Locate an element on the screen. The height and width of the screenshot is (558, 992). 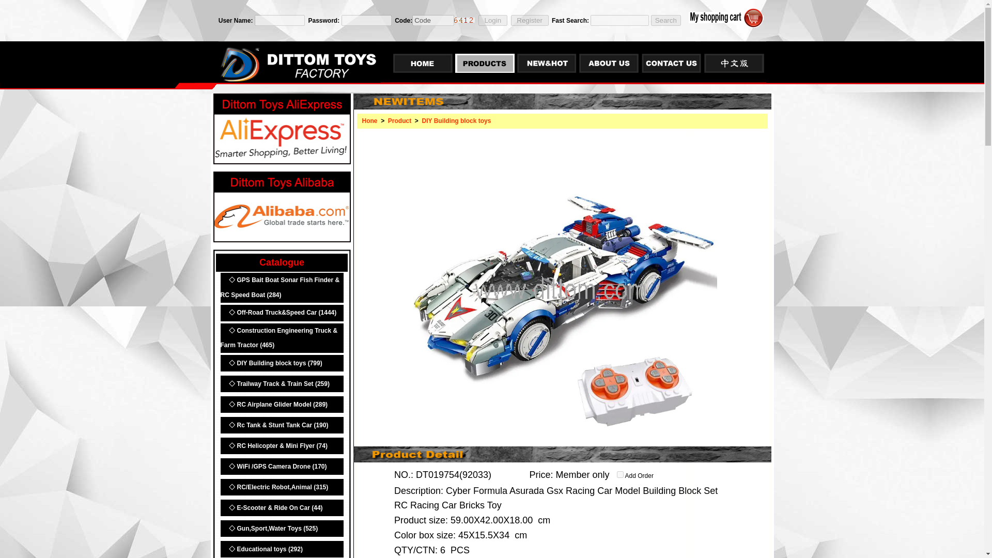
Hone is located at coordinates (370, 120).